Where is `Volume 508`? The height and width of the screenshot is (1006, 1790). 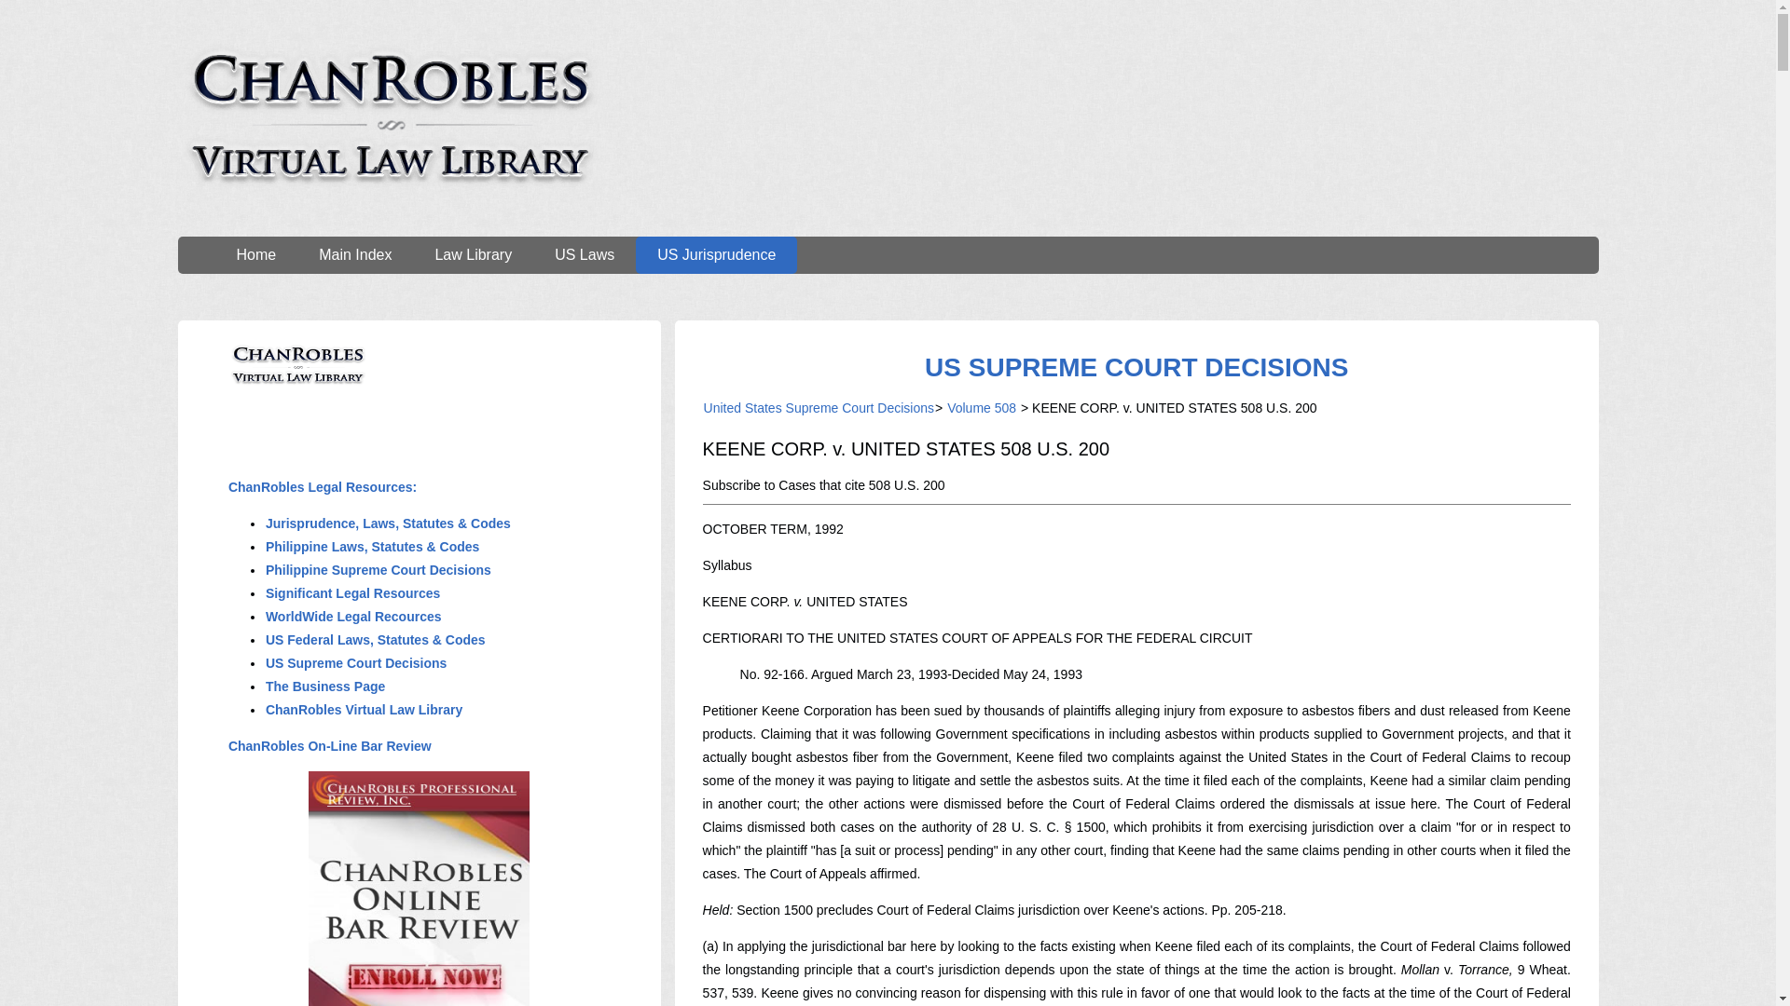
Volume 508 is located at coordinates (981, 408).